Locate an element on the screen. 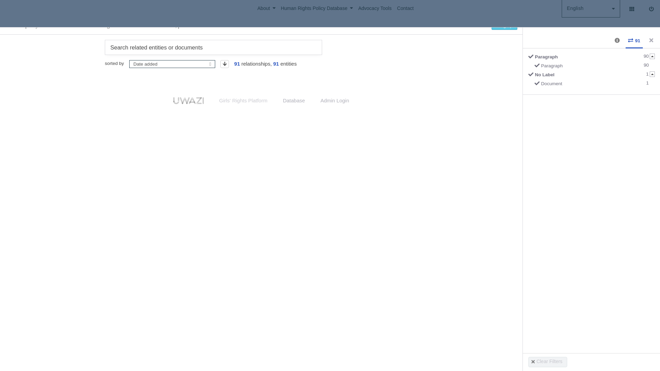 The width and height of the screenshot is (660, 371). uwazi is located at coordinates (188, 100).